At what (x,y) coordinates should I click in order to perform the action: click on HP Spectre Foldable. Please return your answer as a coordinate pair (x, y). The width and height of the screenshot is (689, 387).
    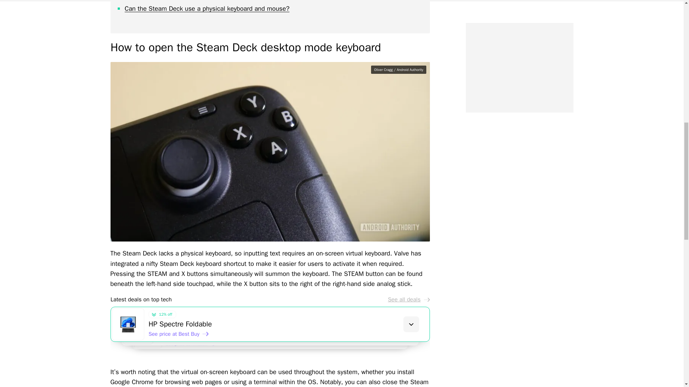
    Looking at the image, I should click on (289, 324).